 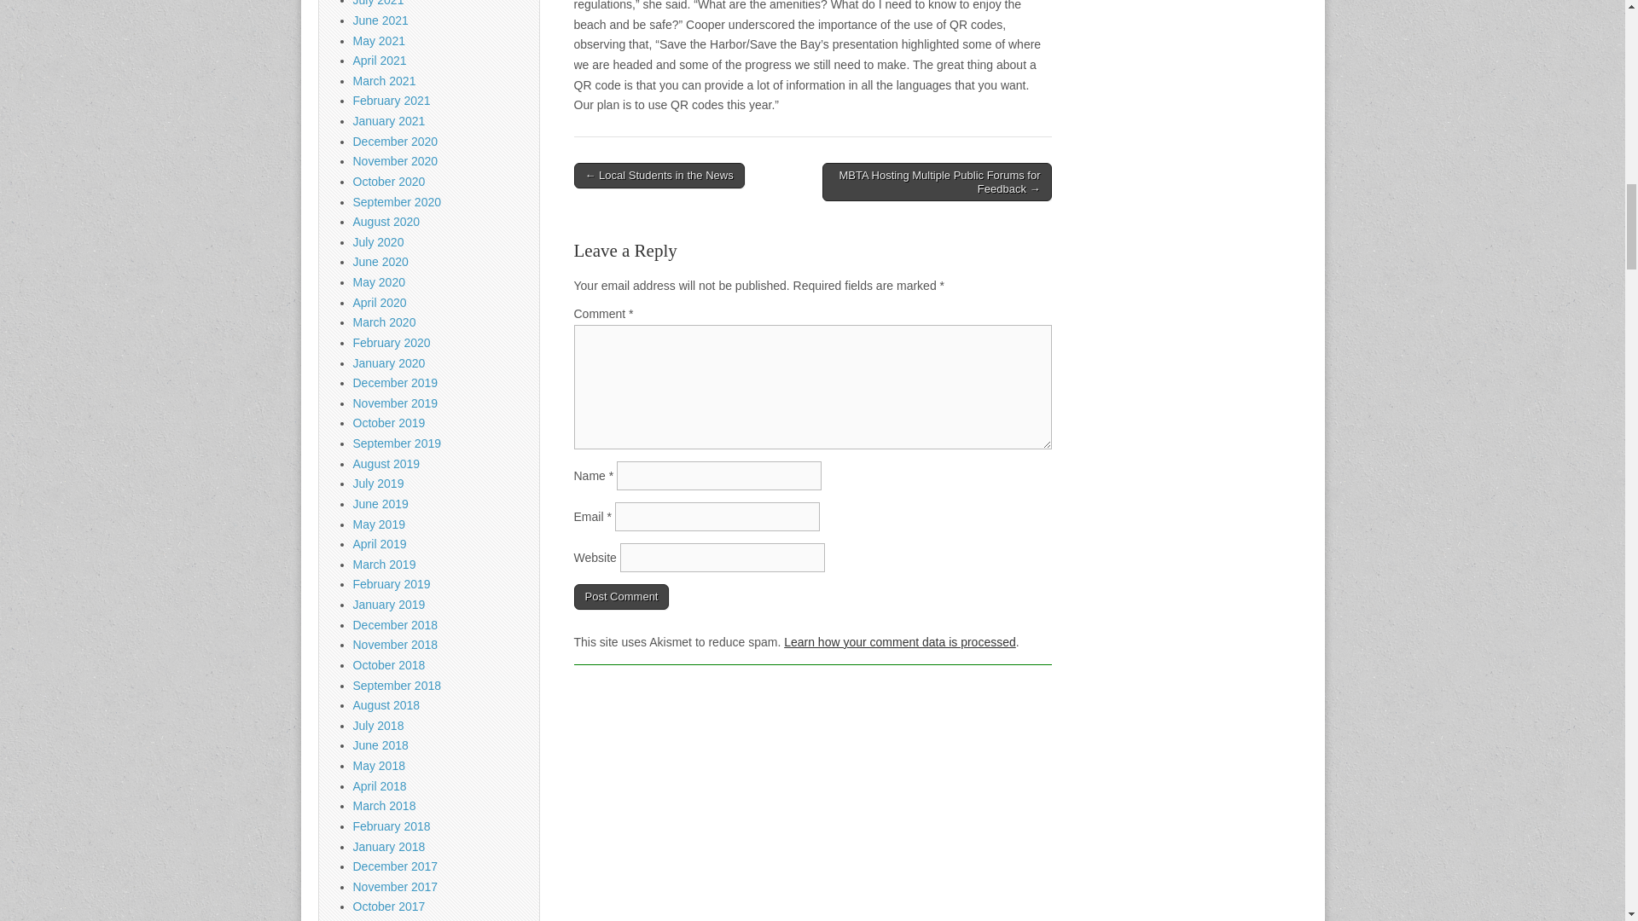 What do you see at coordinates (899, 642) in the screenshot?
I see `Learn how your comment data is processed` at bounding box center [899, 642].